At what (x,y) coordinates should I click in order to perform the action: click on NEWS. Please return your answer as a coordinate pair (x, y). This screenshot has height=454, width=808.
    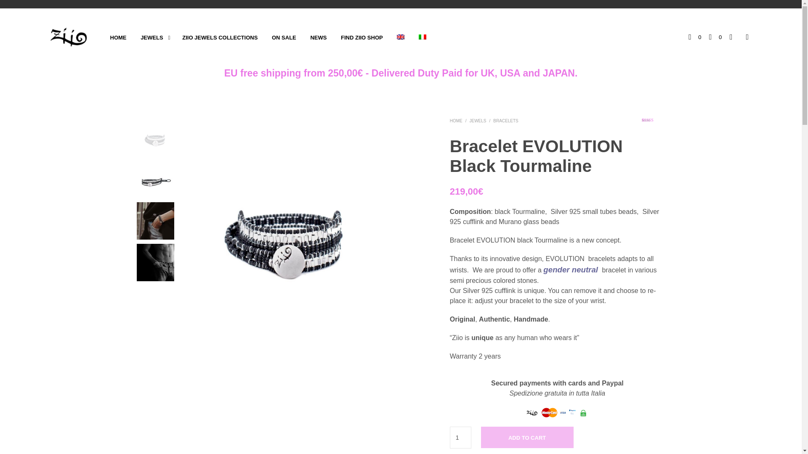
    Looking at the image, I should click on (318, 38).